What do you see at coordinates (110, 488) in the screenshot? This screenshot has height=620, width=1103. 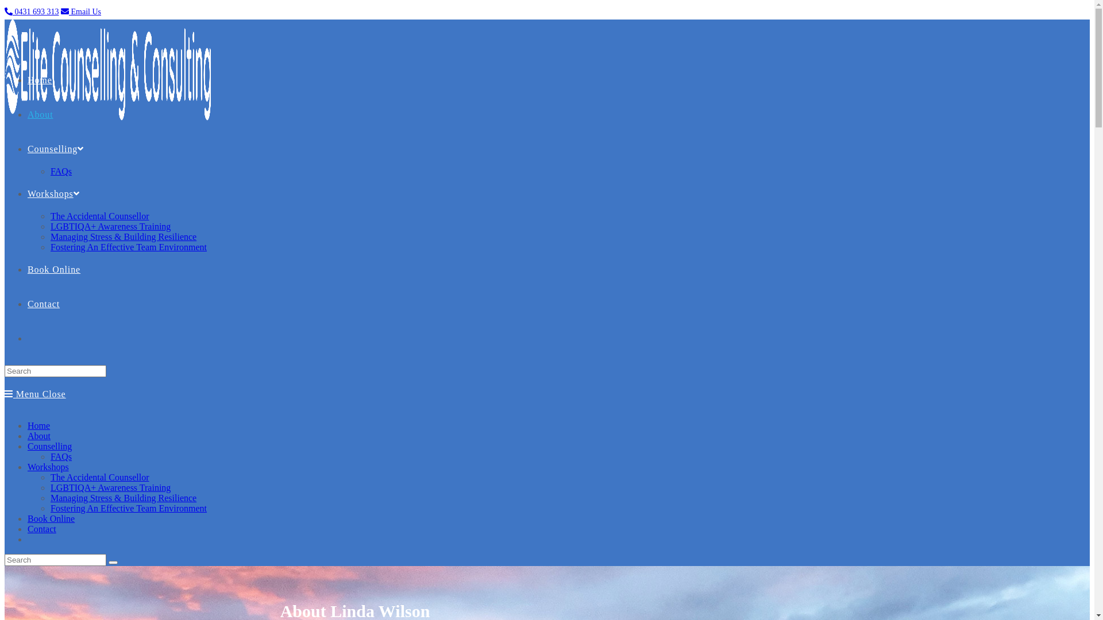 I see `LGBTIQA+ Awareness Training` at bounding box center [110, 488].